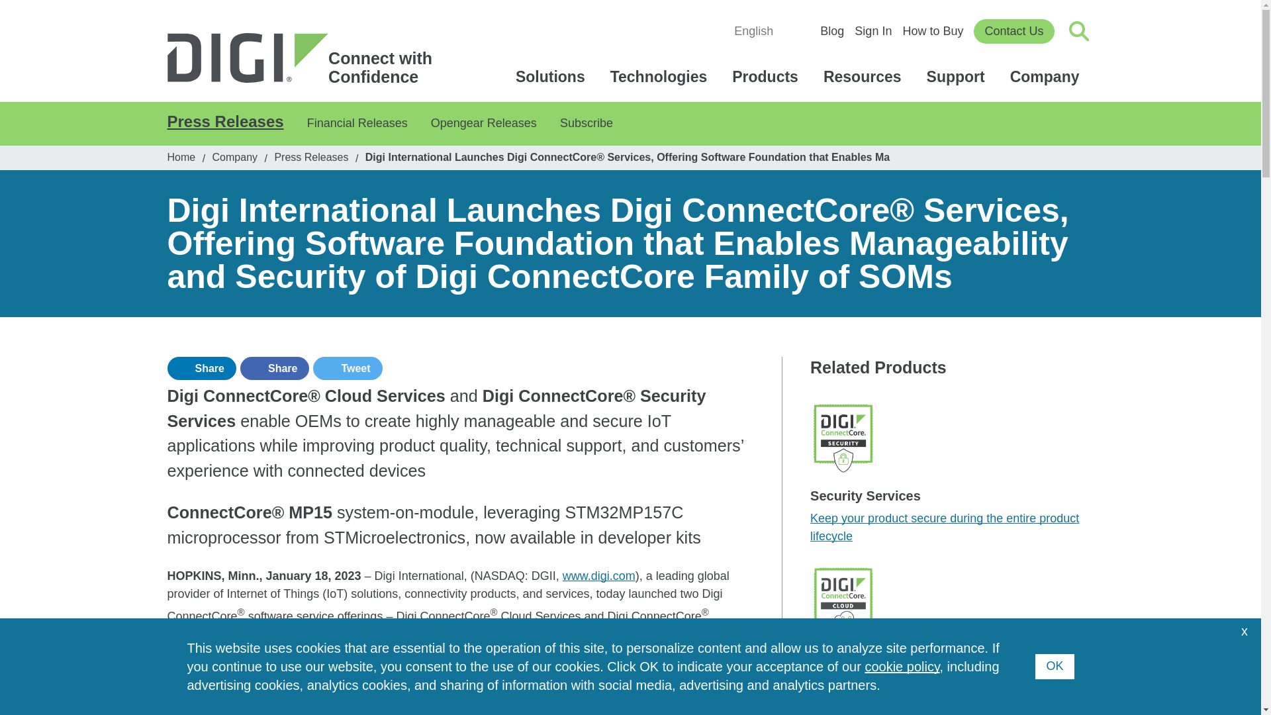 The height and width of the screenshot is (715, 1271). I want to click on Home, so click(306, 59).